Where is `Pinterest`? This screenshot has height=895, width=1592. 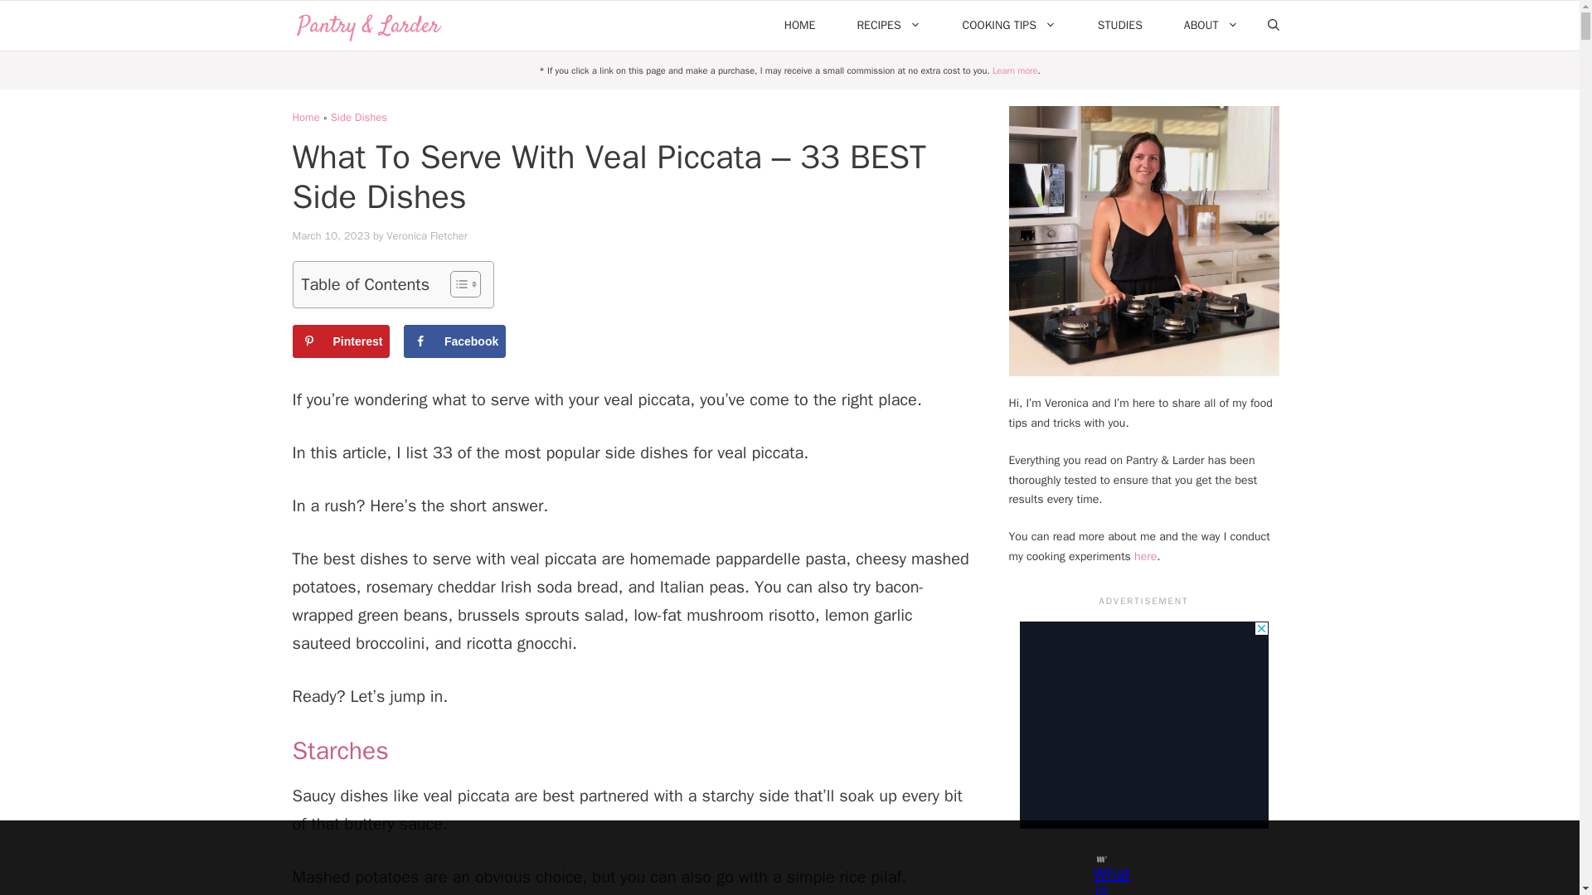
Pinterest is located at coordinates (340, 341).